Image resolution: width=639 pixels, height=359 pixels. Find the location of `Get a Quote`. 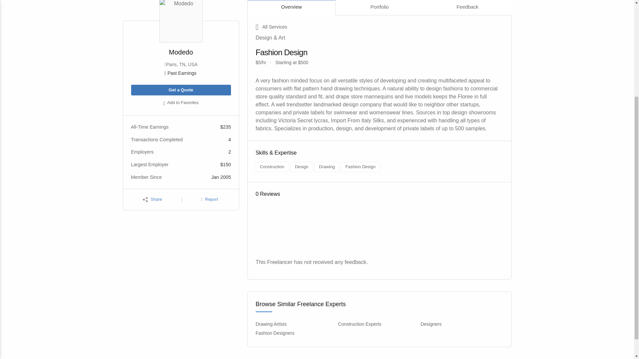

Get a Quote is located at coordinates (181, 90).